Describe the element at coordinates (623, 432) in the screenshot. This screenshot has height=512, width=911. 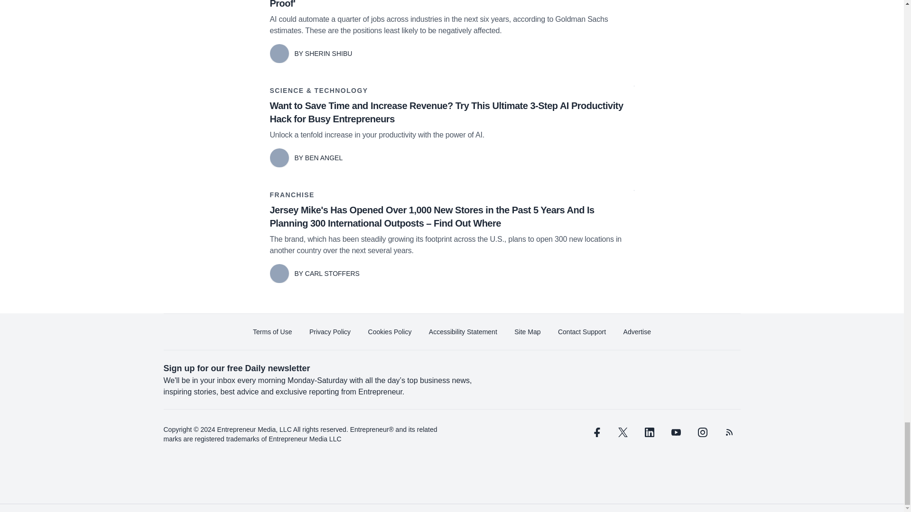
I see `twitter` at that location.